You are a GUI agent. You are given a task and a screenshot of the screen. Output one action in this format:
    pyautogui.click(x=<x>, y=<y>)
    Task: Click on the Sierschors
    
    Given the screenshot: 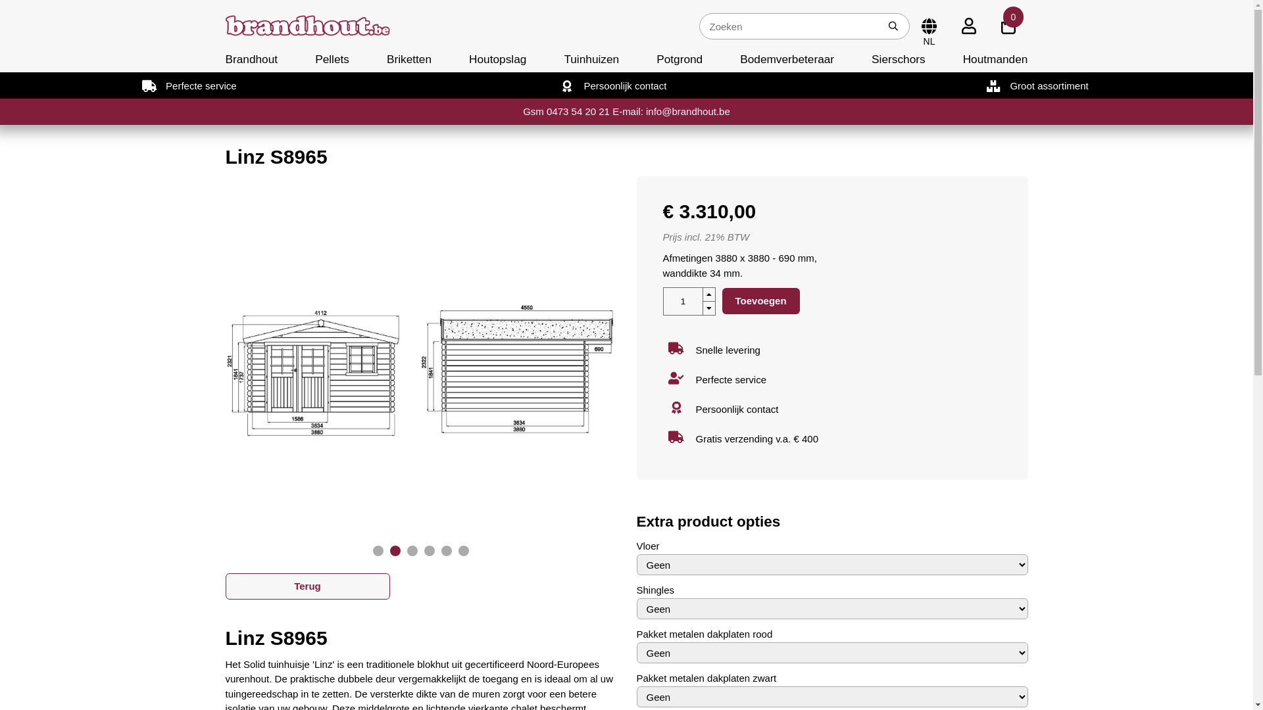 What is the action you would take?
    pyautogui.click(x=899, y=59)
    